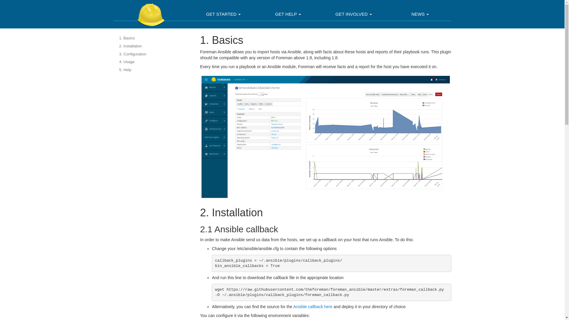  Describe the element at coordinates (152, 46) in the screenshot. I see `2. Installation` at that location.